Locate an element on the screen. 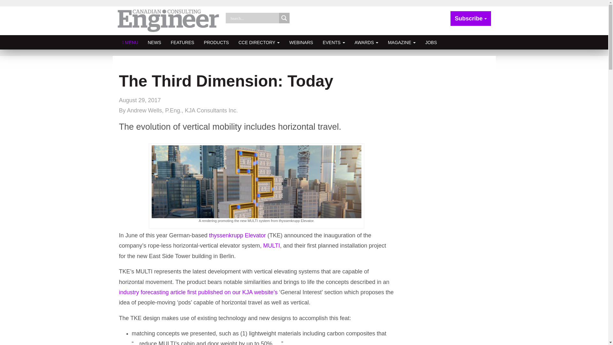 The width and height of the screenshot is (613, 345). EVENTS is located at coordinates (334, 42).